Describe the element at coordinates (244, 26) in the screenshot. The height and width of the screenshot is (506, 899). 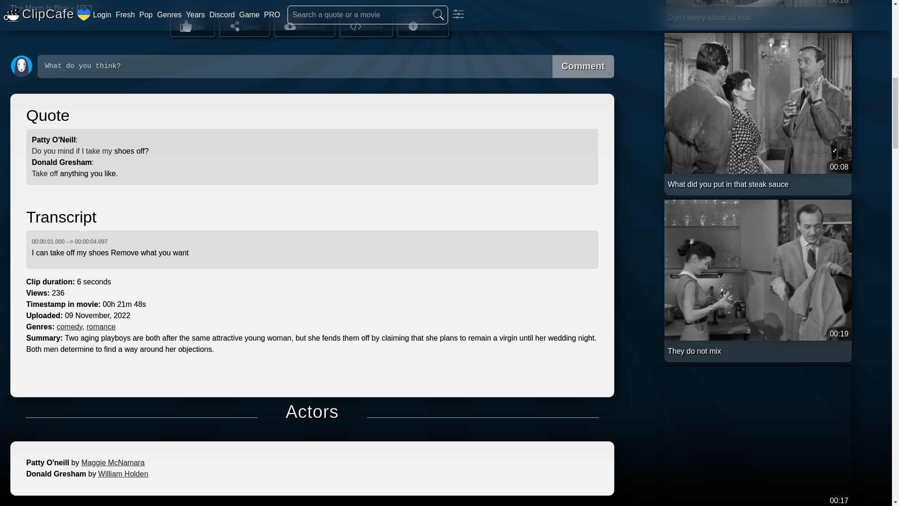
I see `Share the Video Clip` at that location.